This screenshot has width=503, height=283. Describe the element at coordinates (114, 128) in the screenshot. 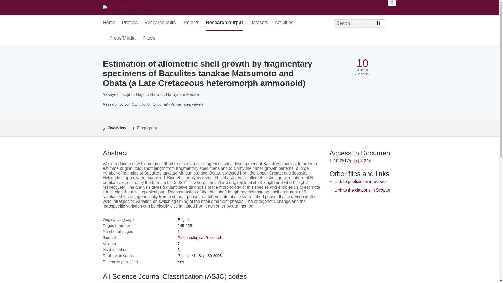

I see `Overview` at that location.